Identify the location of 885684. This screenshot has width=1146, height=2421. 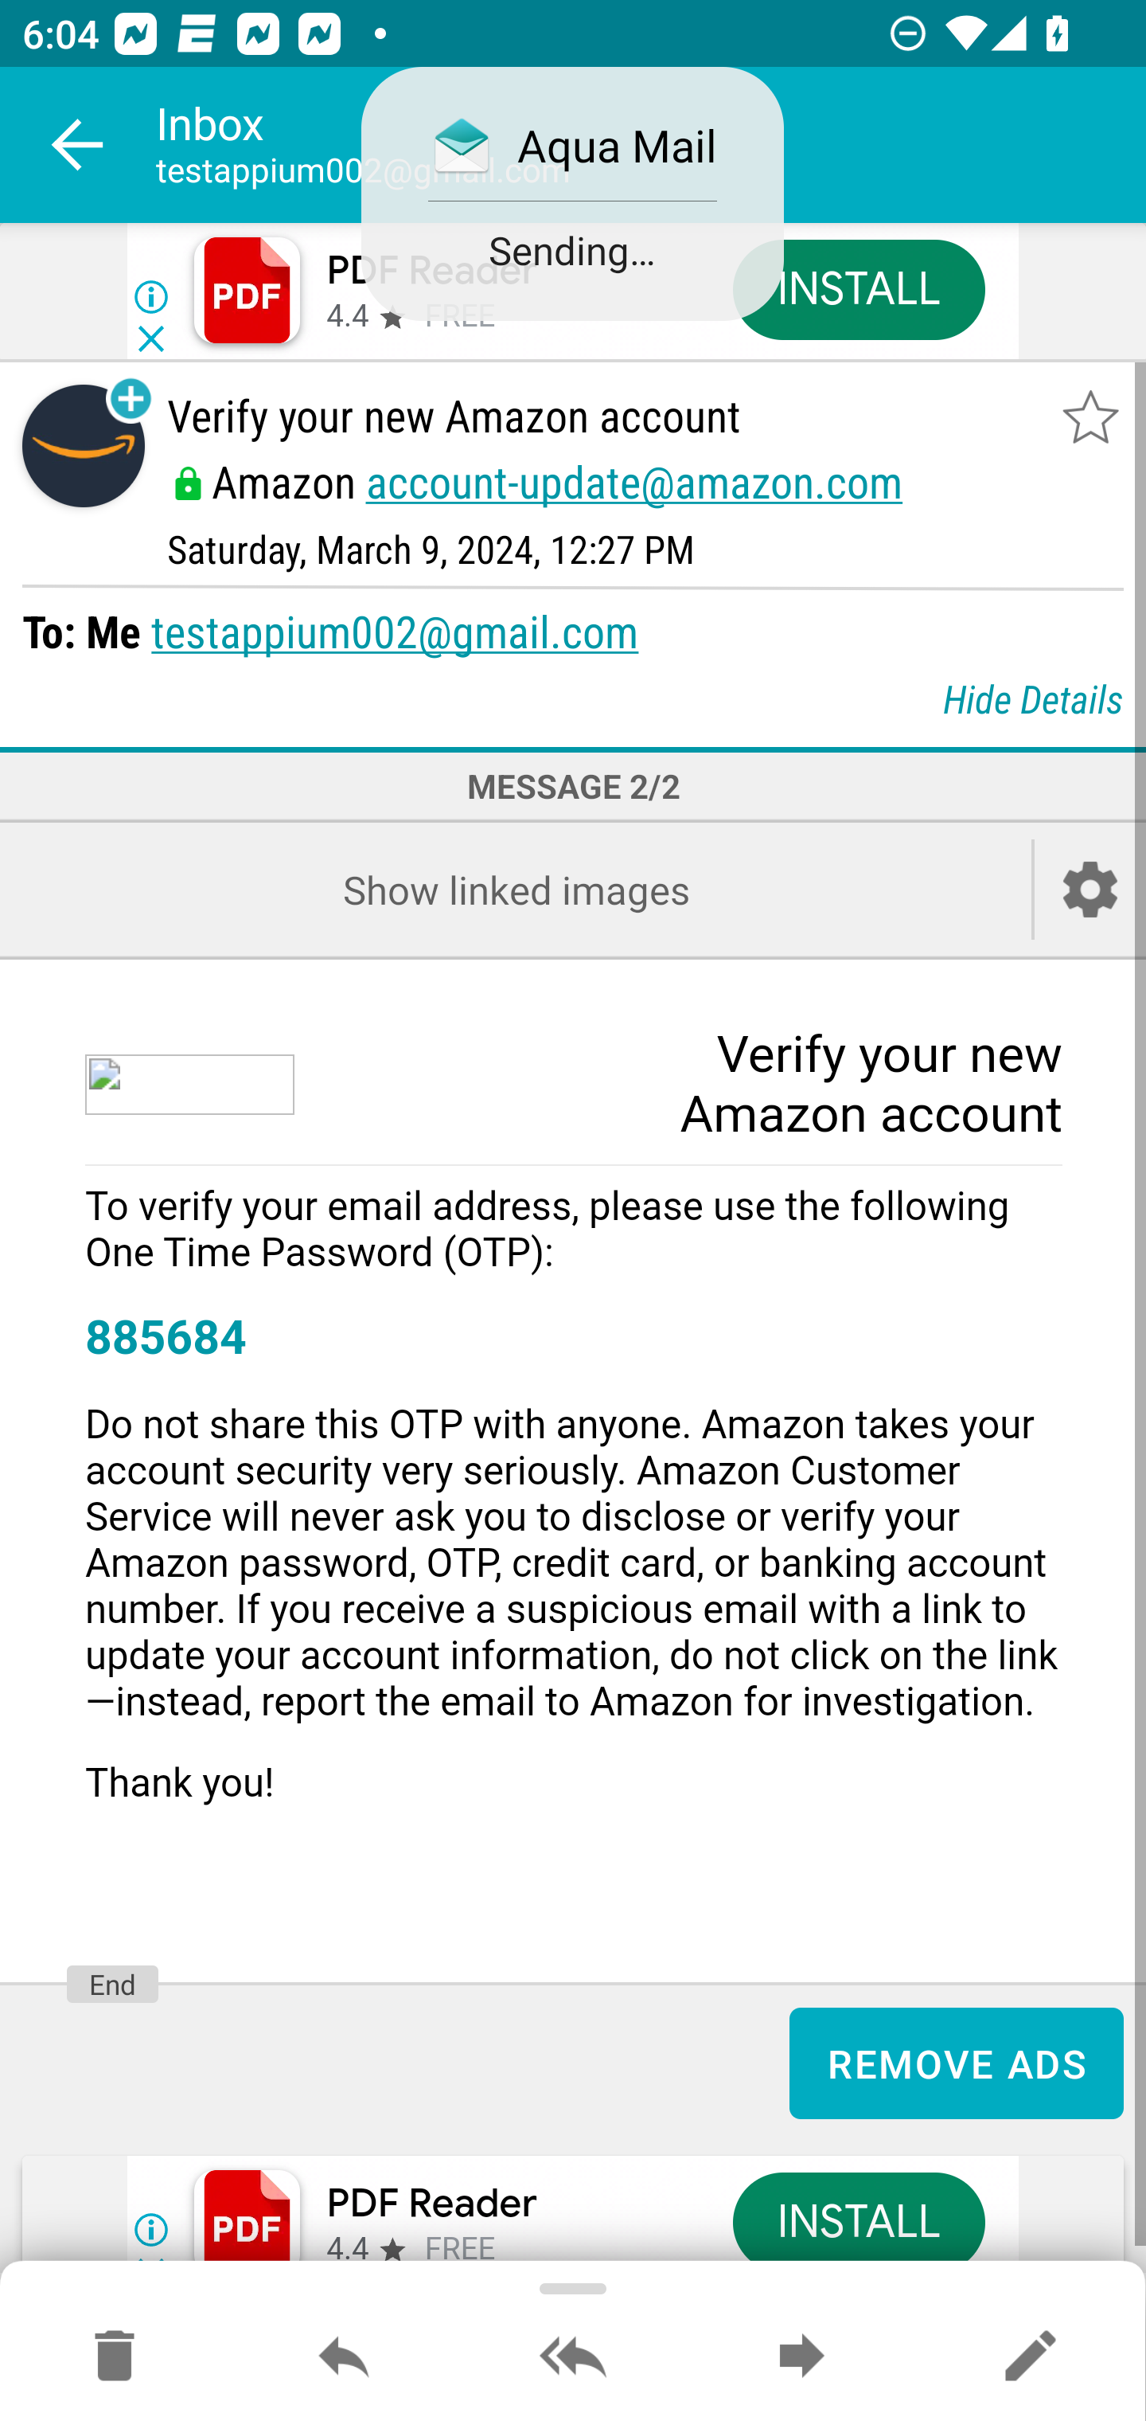
(166, 1338).